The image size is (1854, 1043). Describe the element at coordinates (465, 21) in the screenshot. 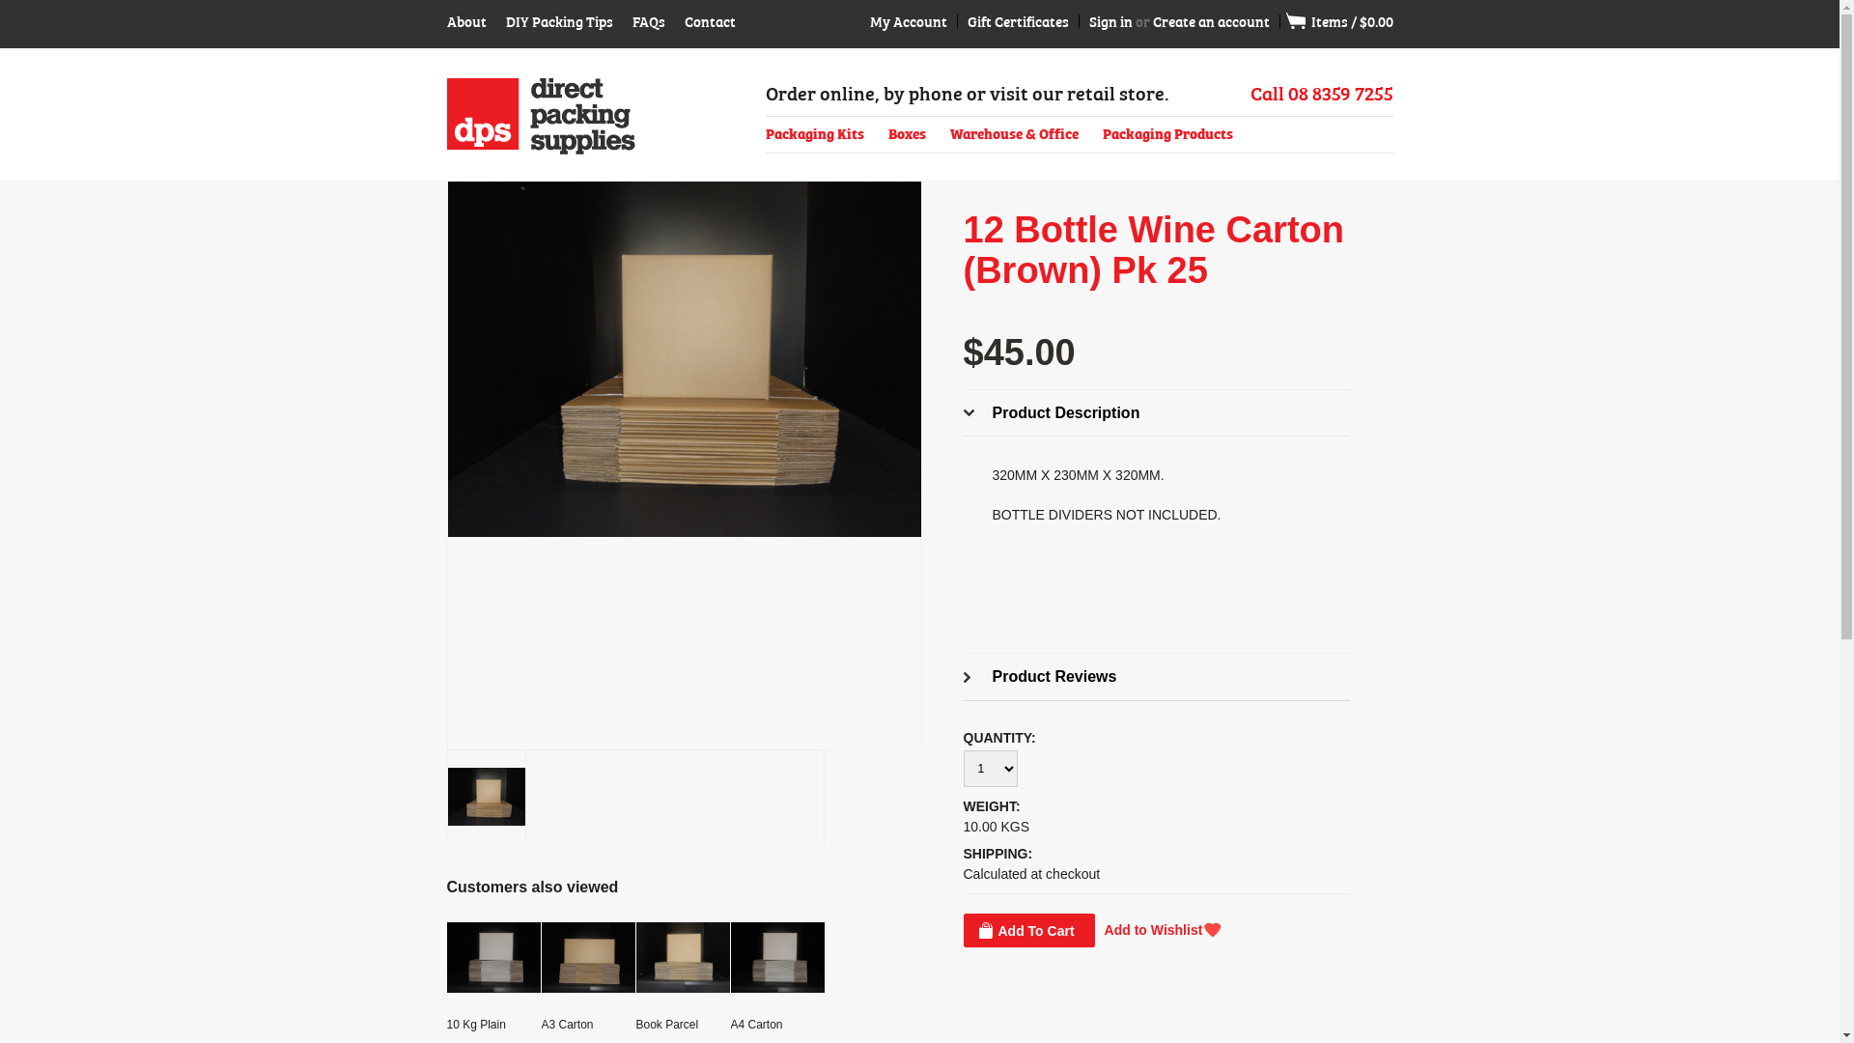

I see `About` at that location.